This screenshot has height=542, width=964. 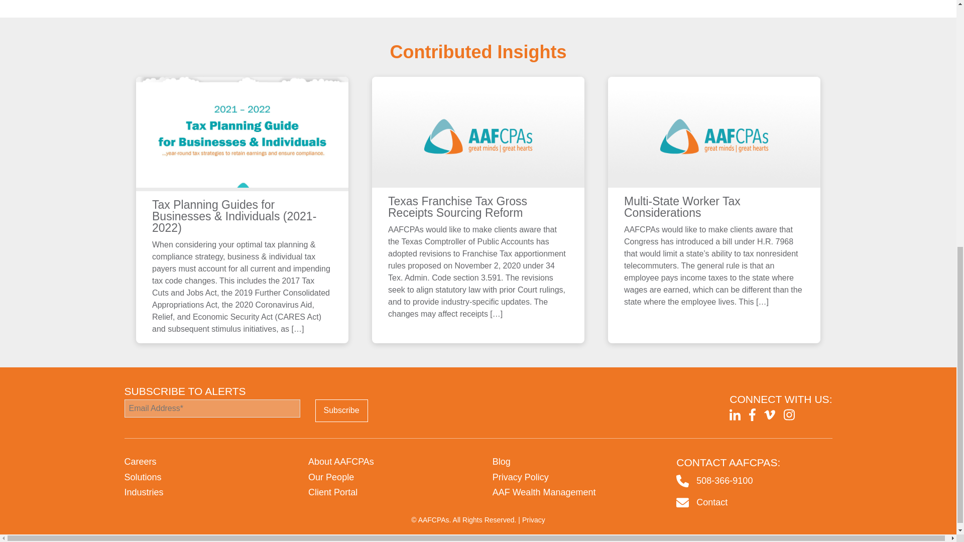 What do you see at coordinates (341, 411) in the screenshot?
I see `Subscribe` at bounding box center [341, 411].